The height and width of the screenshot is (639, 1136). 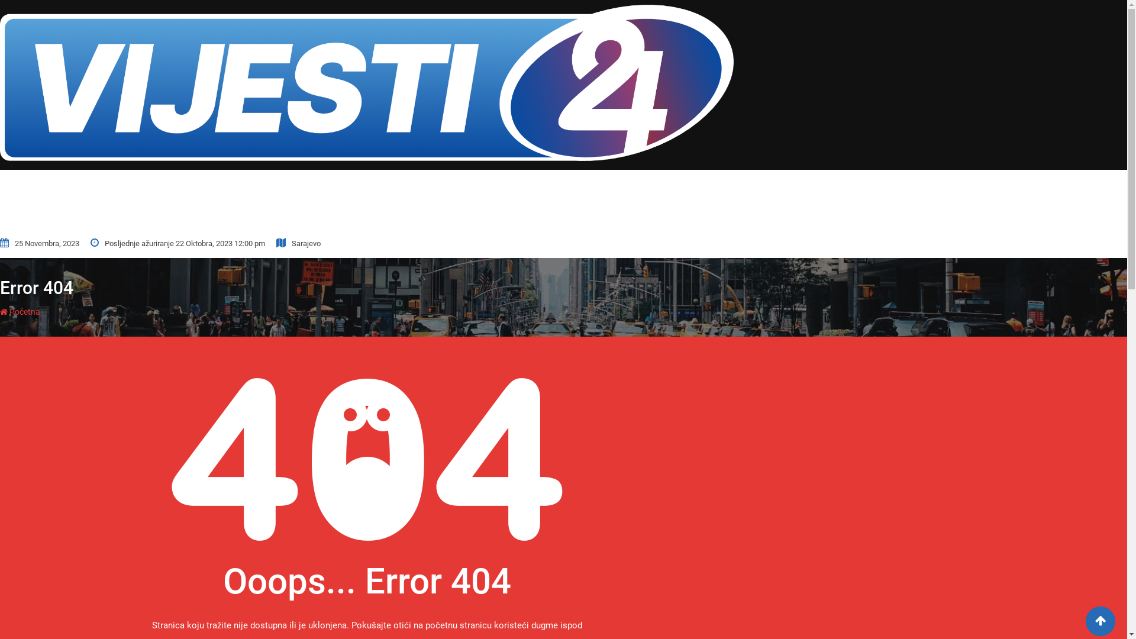 What do you see at coordinates (514, 199) in the screenshot?
I see `SPORT` at bounding box center [514, 199].